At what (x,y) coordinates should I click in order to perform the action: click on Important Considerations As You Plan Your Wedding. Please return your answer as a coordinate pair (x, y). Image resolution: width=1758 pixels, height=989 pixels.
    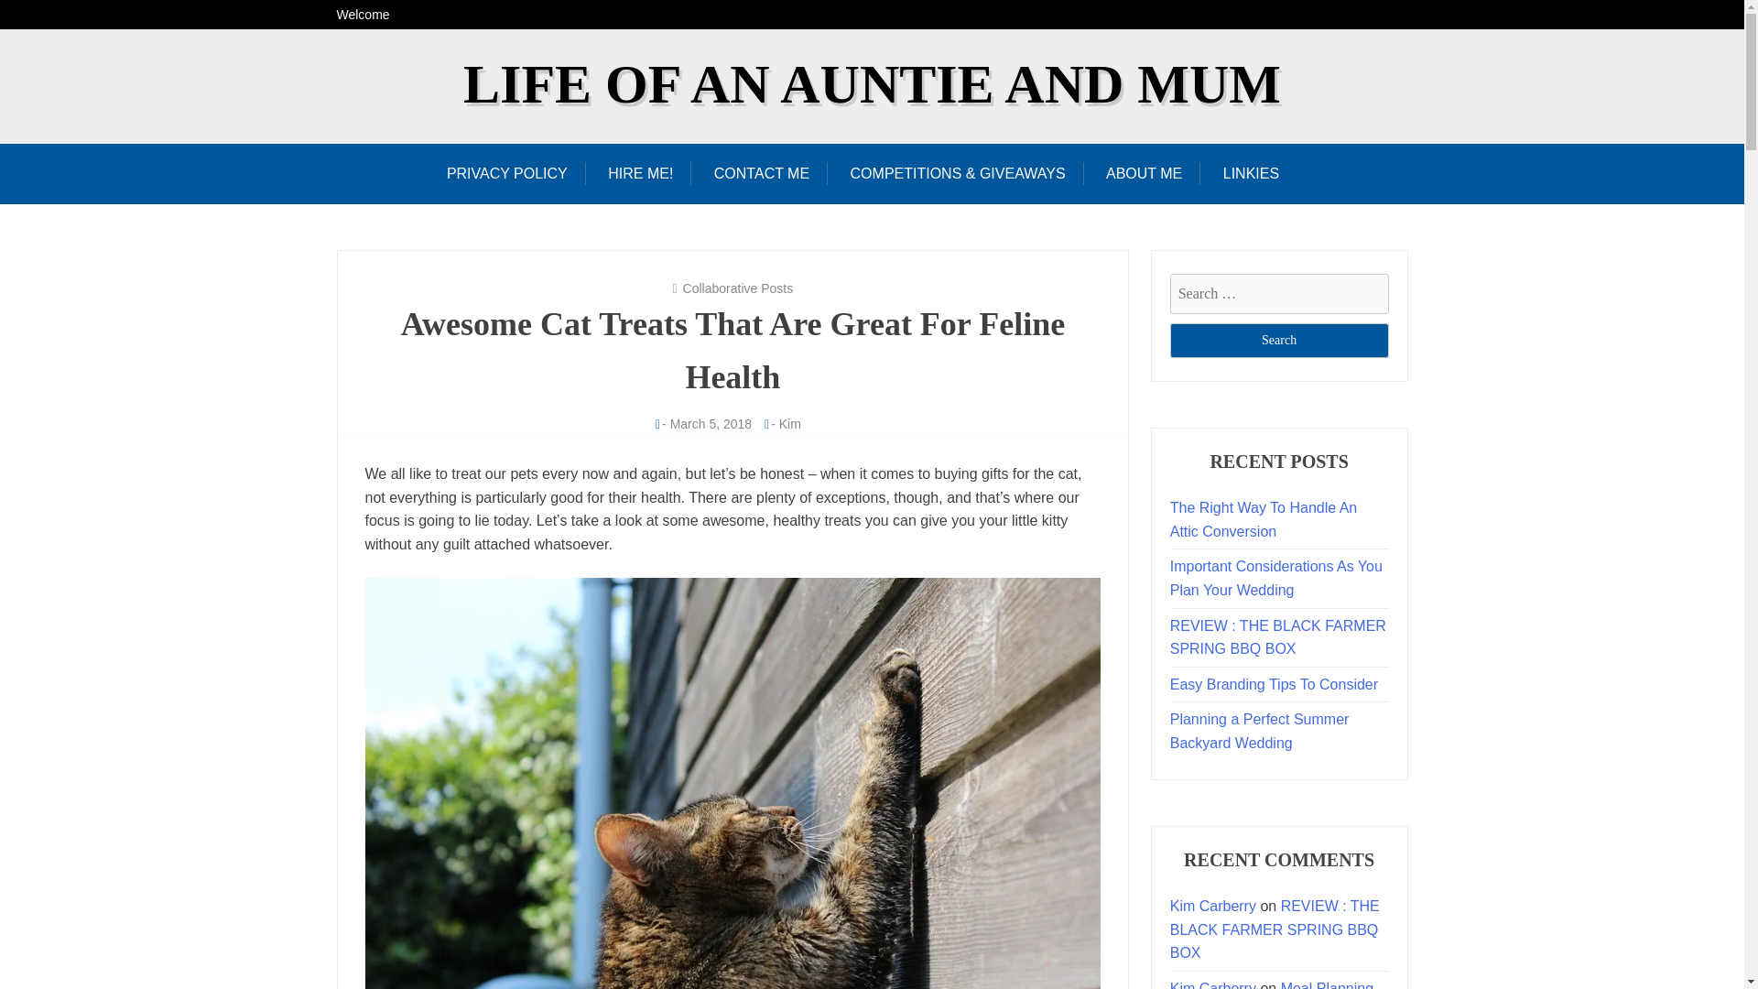
    Looking at the image, I should click on (1276, 579).